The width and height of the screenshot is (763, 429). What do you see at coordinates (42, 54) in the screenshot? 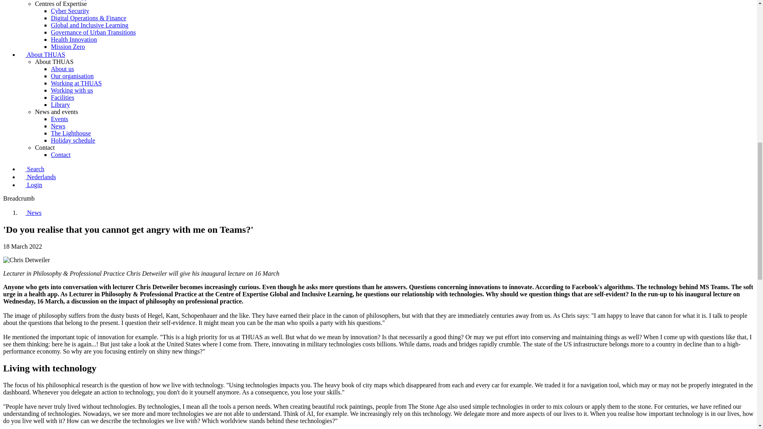
I see `About THUAS` at bounding box center [42, 54].